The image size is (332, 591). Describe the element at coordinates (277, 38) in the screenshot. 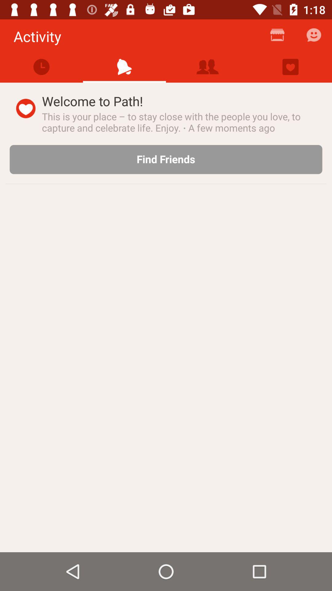

I see `choose the icon next to the activity` at that location.